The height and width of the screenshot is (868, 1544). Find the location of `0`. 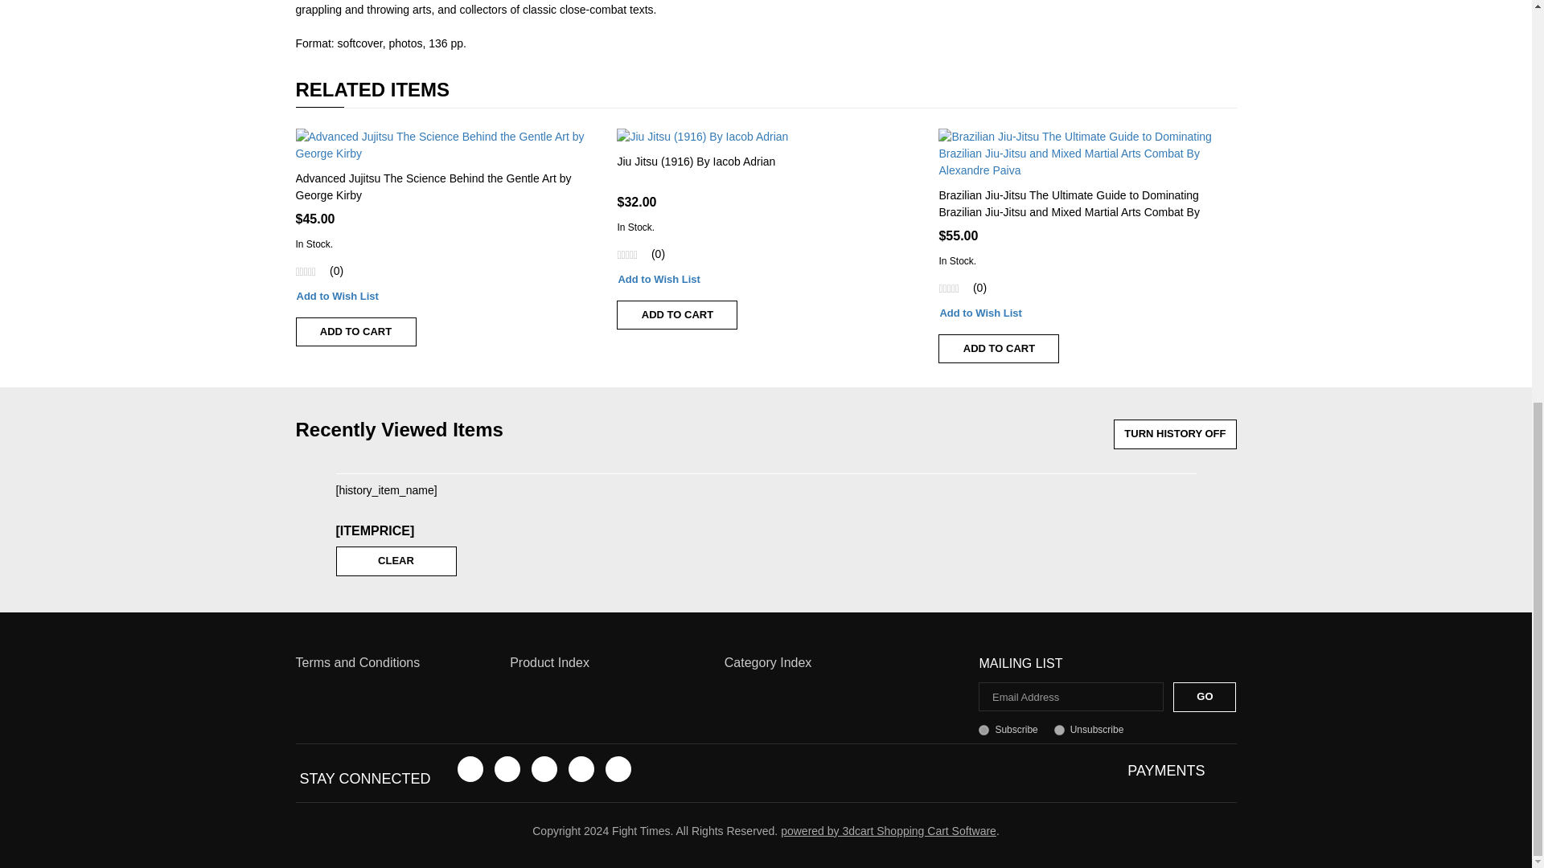

0 is located at coordinates (1060, 730).